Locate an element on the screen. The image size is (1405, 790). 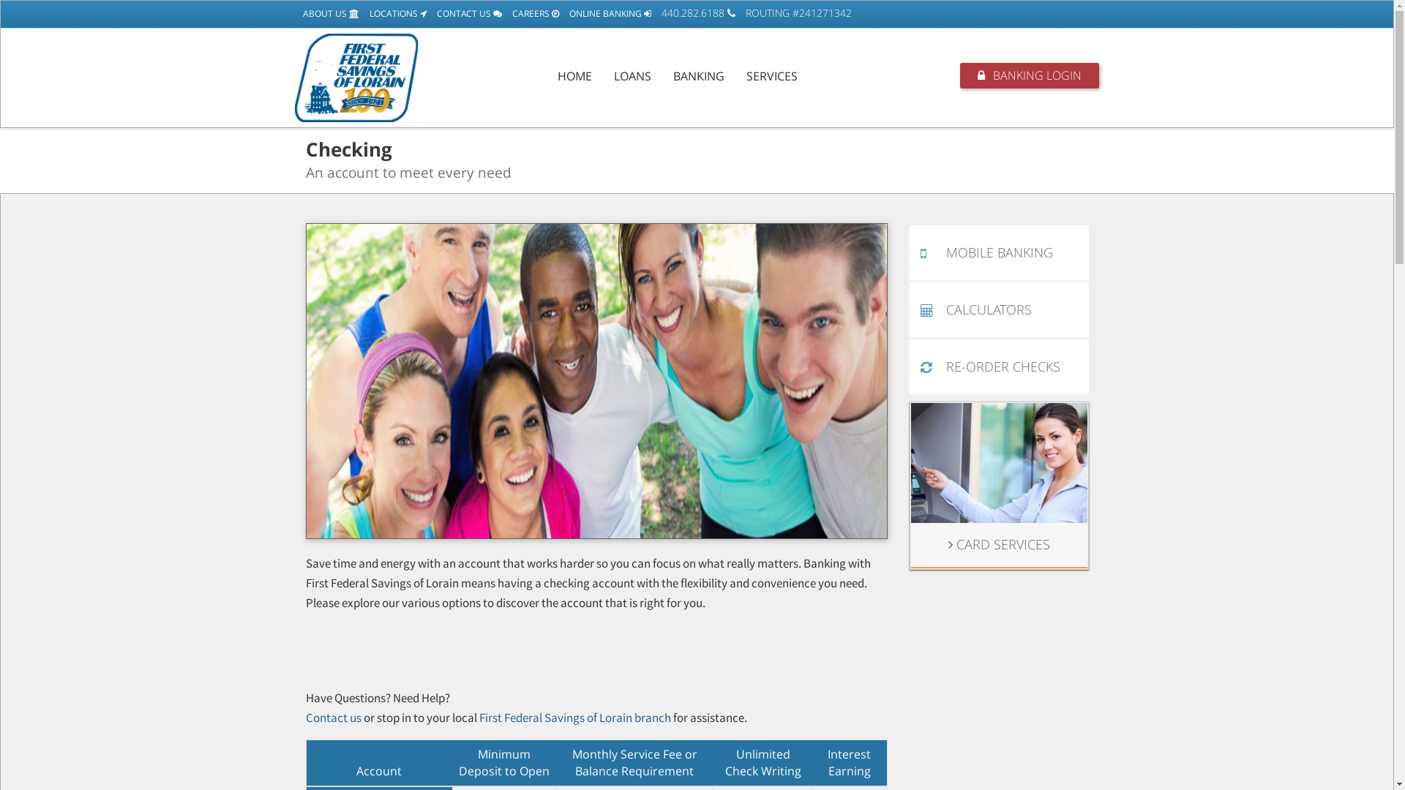
HOME is located at coordinates (574, 76).